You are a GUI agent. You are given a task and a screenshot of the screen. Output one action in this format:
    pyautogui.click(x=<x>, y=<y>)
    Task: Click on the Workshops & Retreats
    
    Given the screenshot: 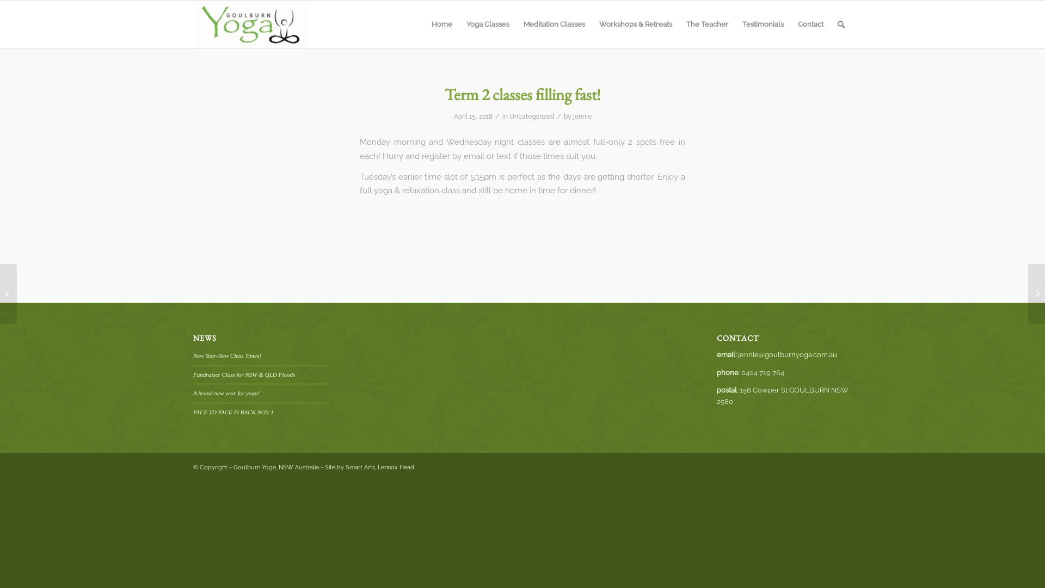 What is the action you would take?
    pyautogui.click(x=636, y=24)
    